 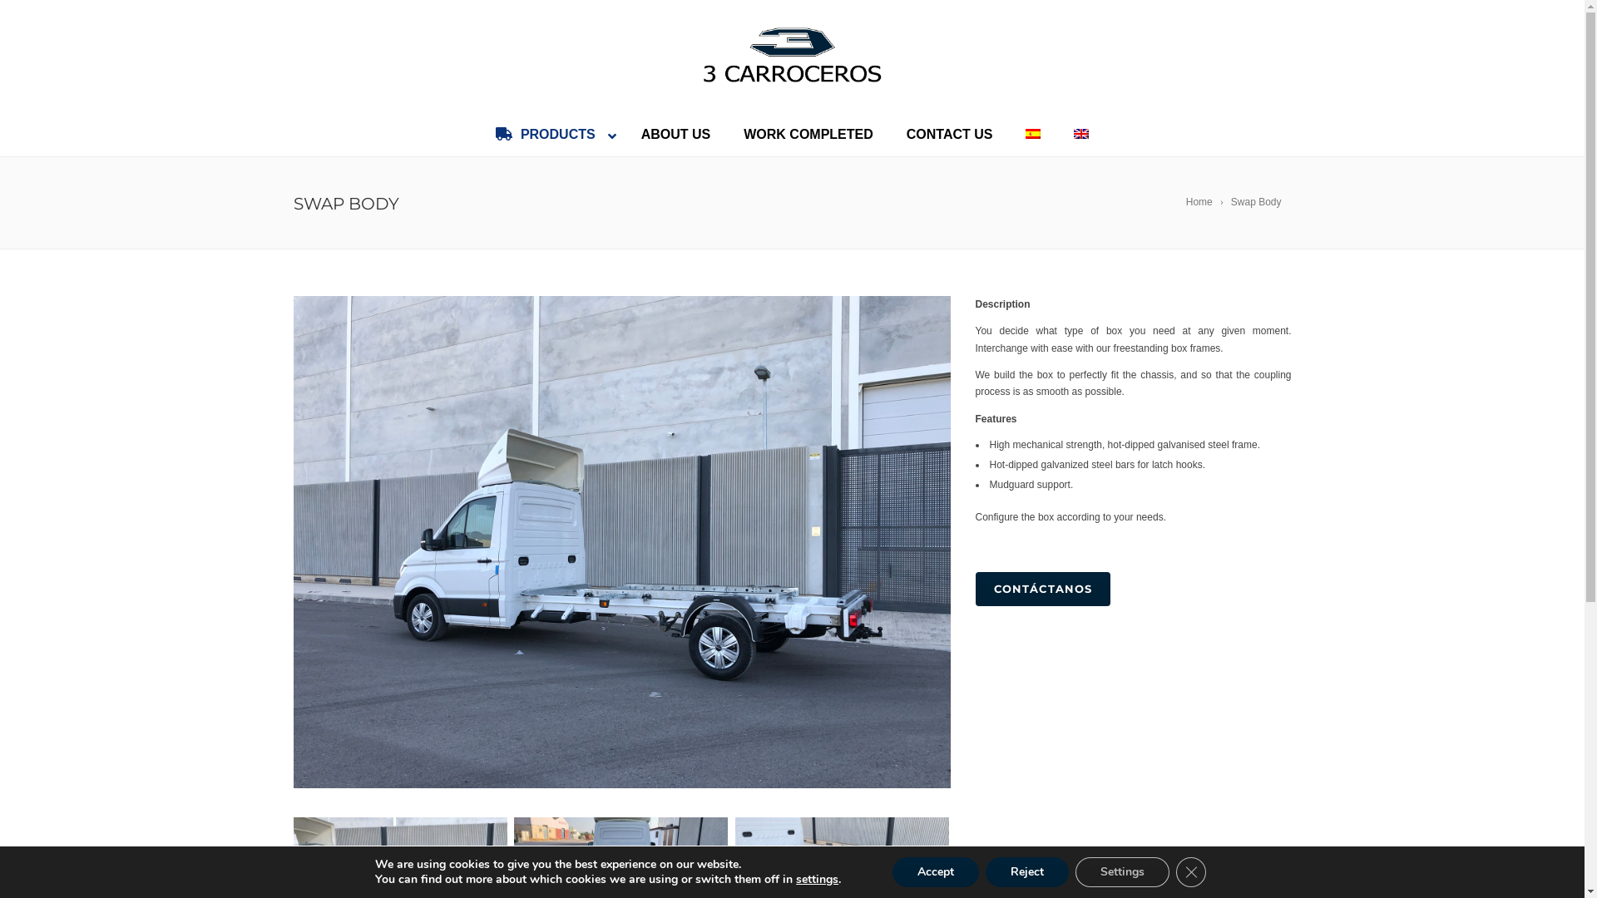 What do you see at coordinates (1191, 872) in the screenshot?
I see `CLOSE GDPR COOKIE BANNER` at bounding box center [1191, 872].